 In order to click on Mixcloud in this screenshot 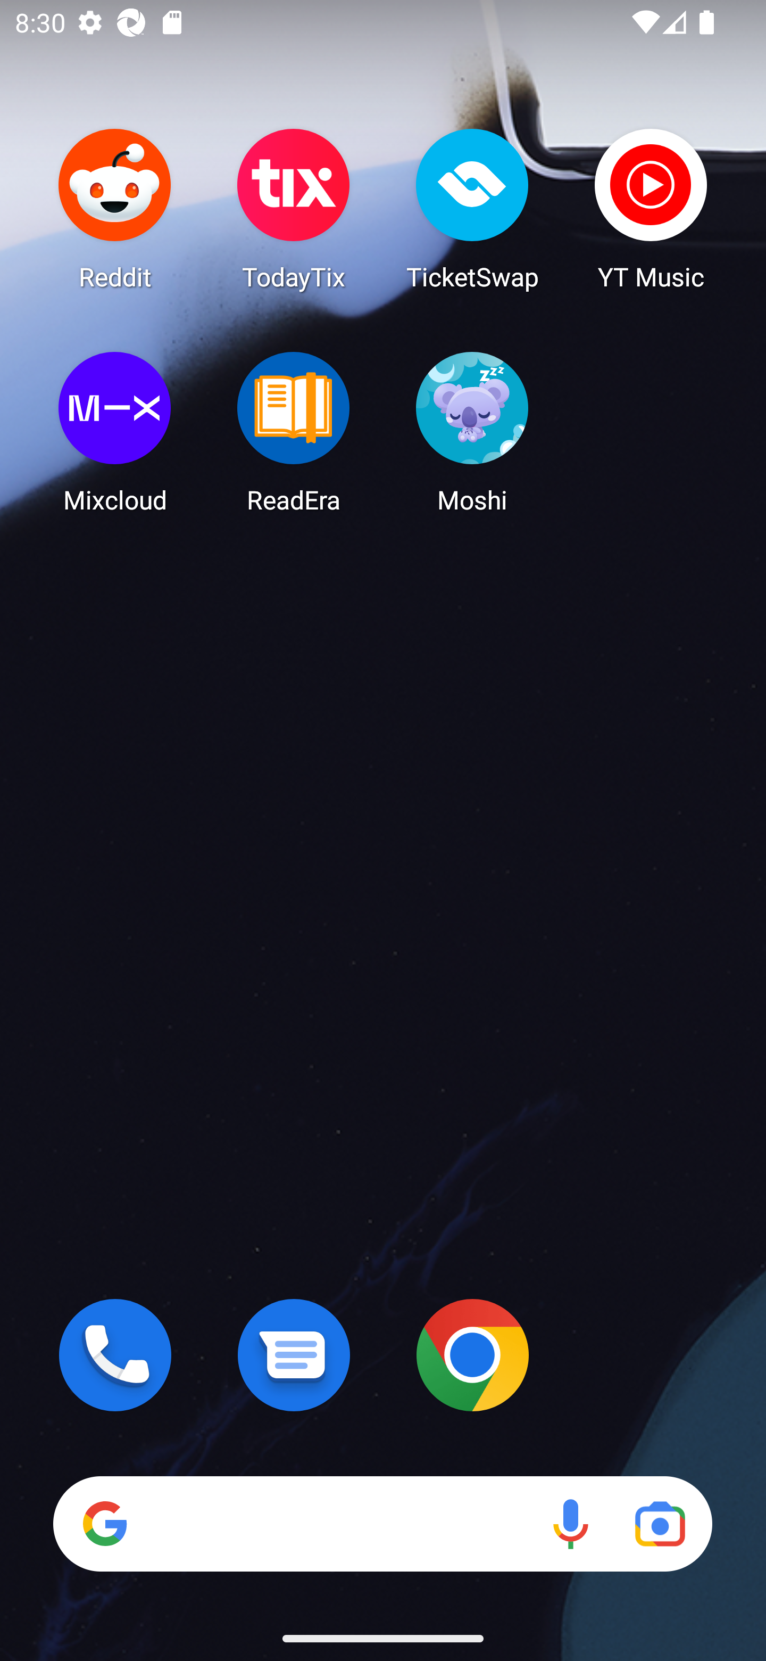, I will do `click(115, 432)`.